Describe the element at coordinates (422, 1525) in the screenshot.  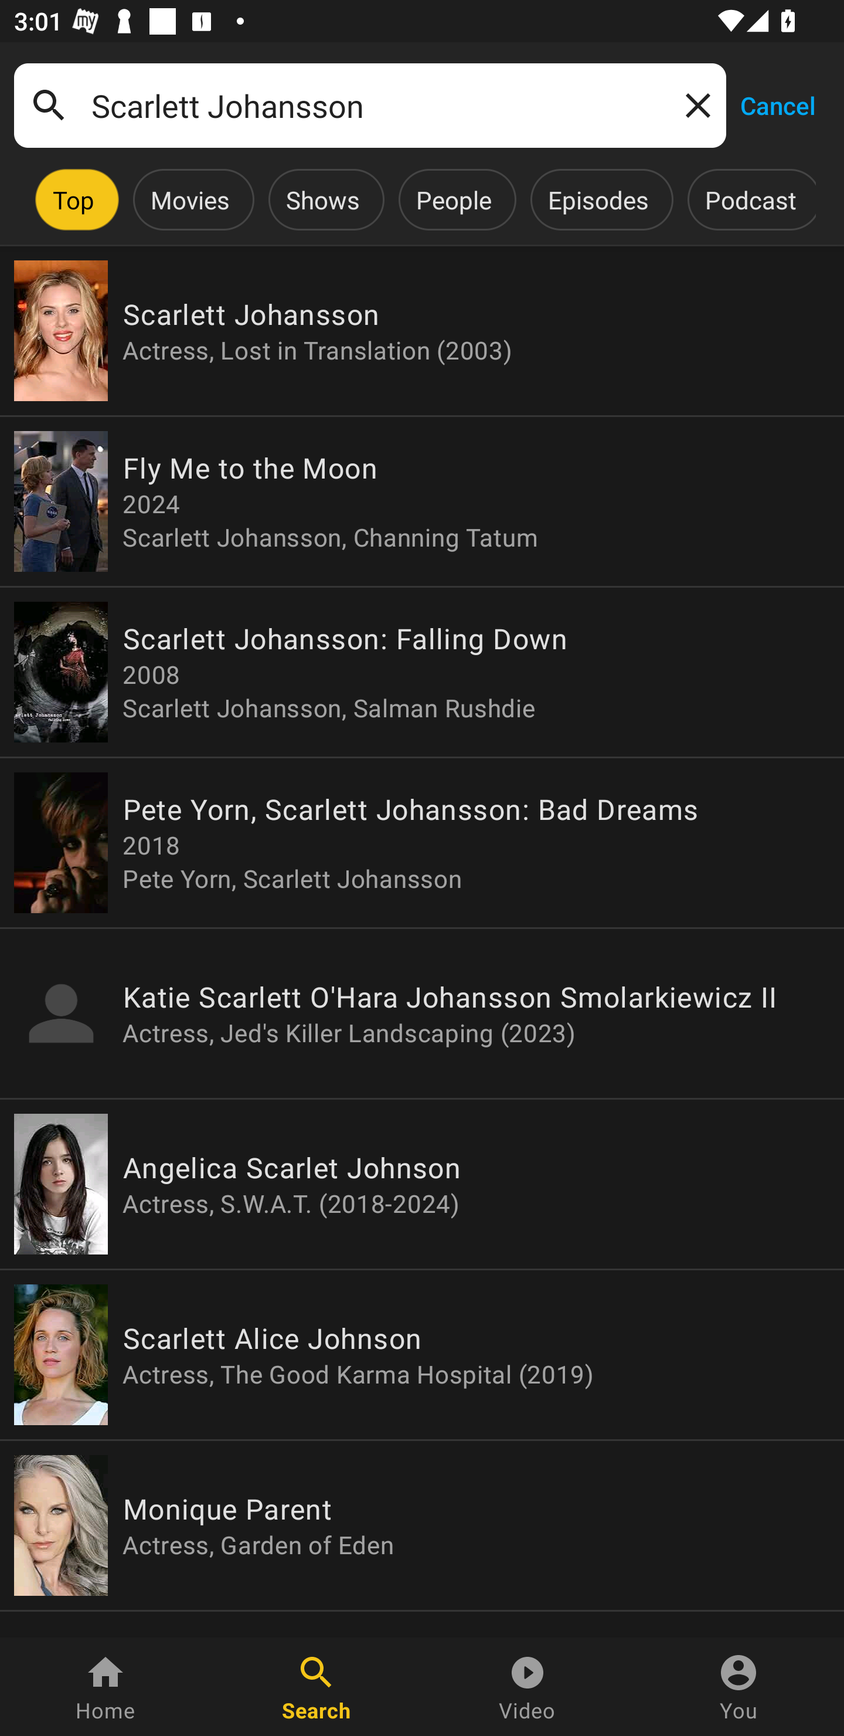
I see `Monique Parent Actress, Garden of Eden` at that location.